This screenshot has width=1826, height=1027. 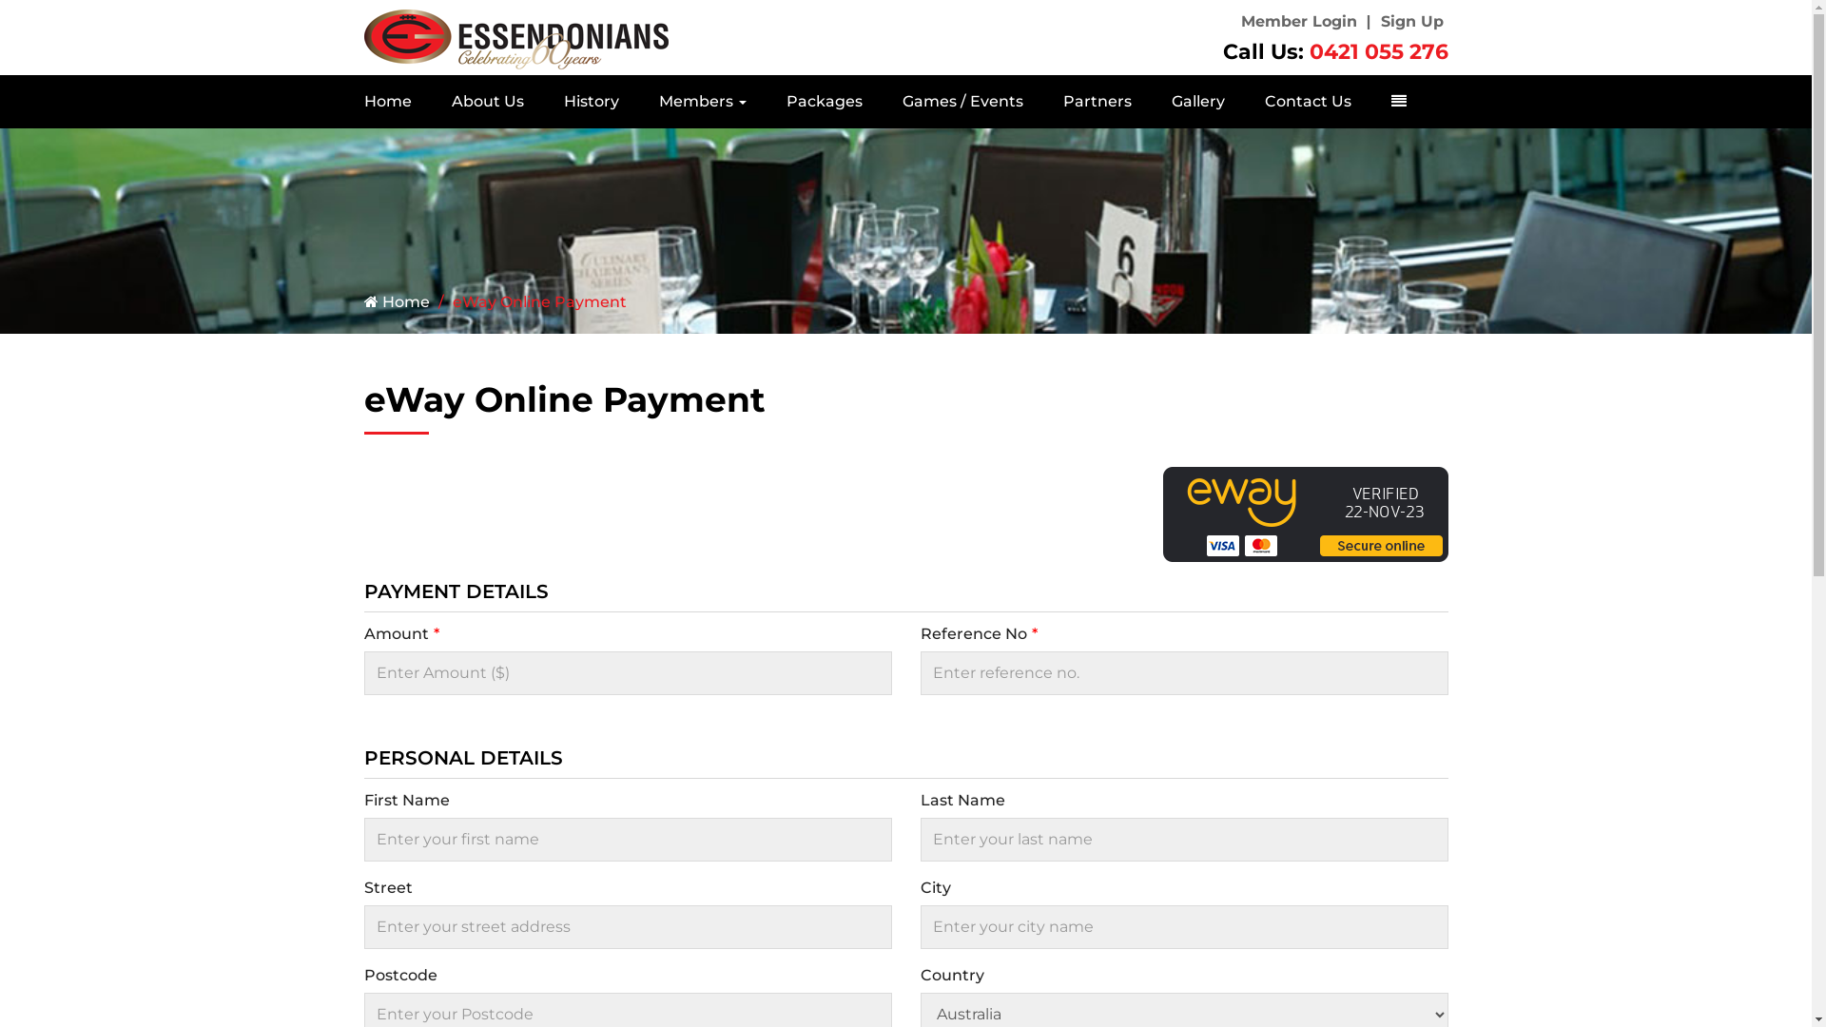 I want to click on Home, so click(x=396, y=302).